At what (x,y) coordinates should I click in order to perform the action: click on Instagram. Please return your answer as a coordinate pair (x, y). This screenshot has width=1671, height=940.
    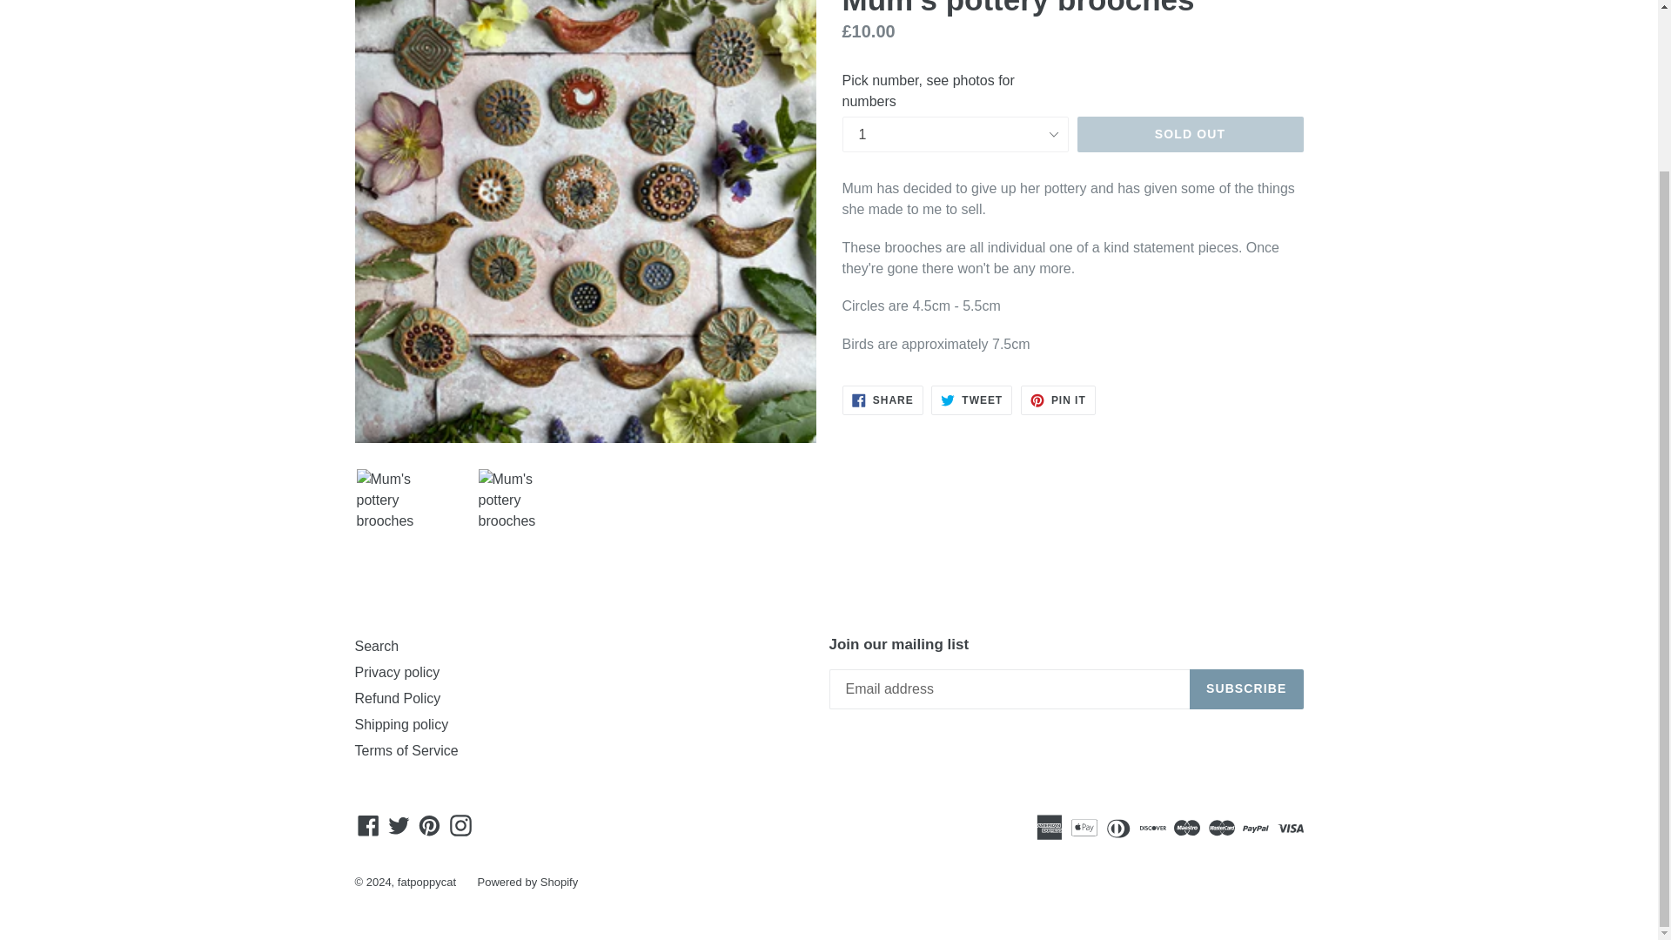
    Looking at the image, I should click on (368, 825).